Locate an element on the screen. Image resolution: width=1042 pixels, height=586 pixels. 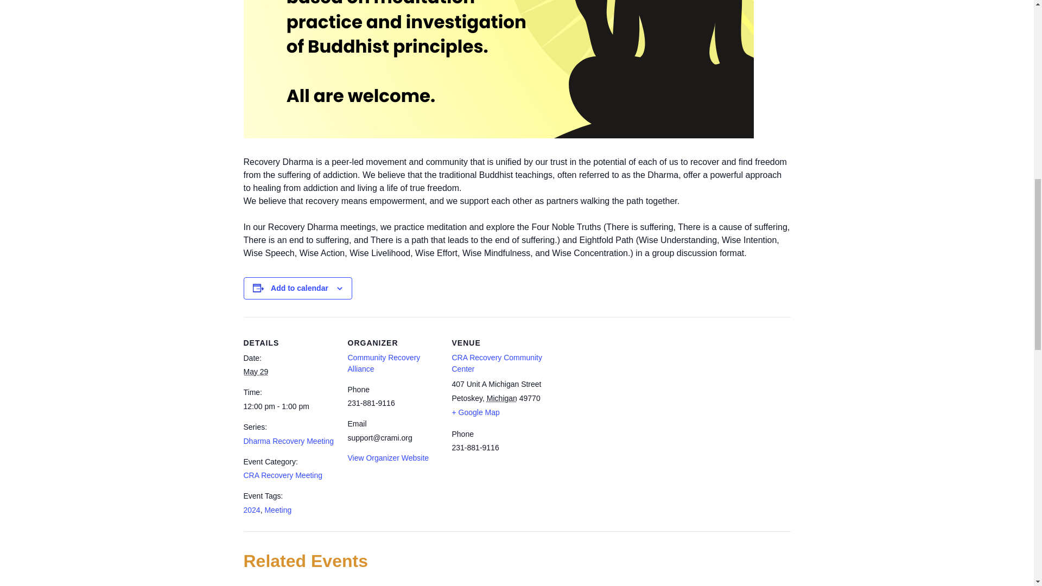
Click to view a Google Map is located at coordinates (475, 412).